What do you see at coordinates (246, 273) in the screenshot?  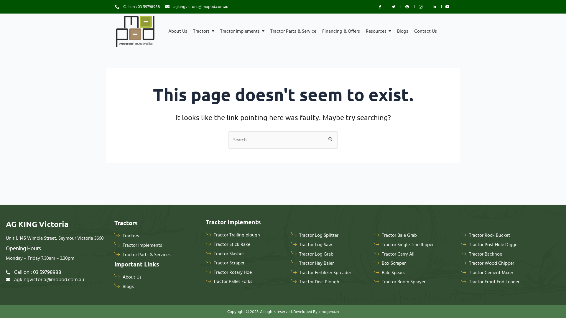 I see `Tractor Rotary Hoe` at bounding box center [246, 273].